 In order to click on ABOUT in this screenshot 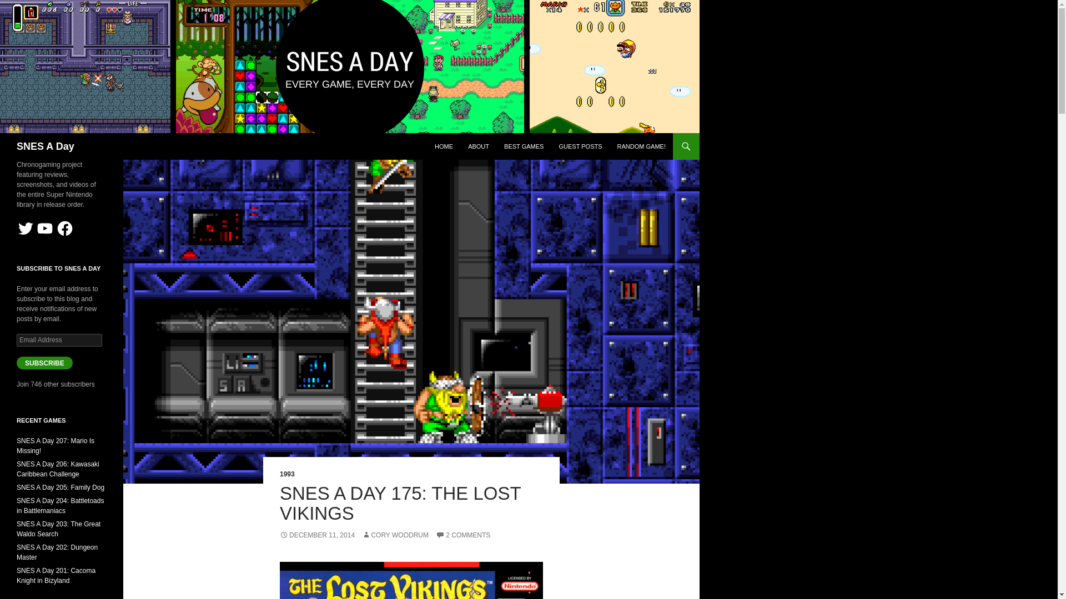, I will do `click(479, 146)`.